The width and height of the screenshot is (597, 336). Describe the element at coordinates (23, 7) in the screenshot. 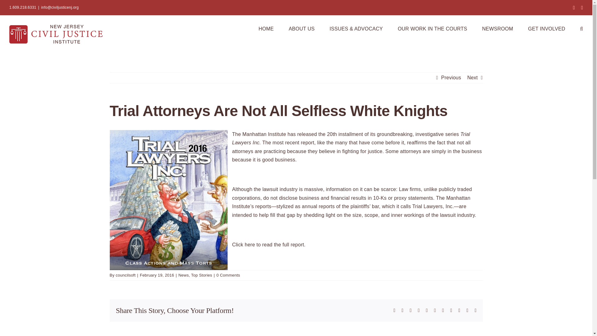

I see `1.609.218.6331` at that location.